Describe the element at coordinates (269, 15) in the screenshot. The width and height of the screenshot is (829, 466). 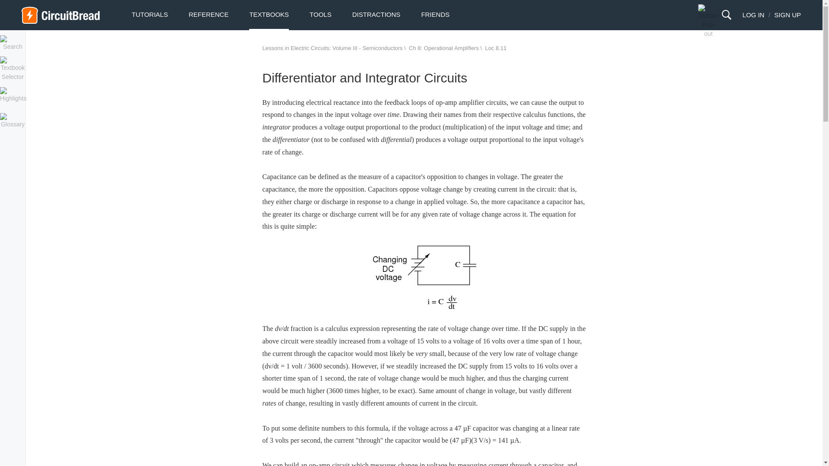
I see `TEXTBOOKS` at that location.